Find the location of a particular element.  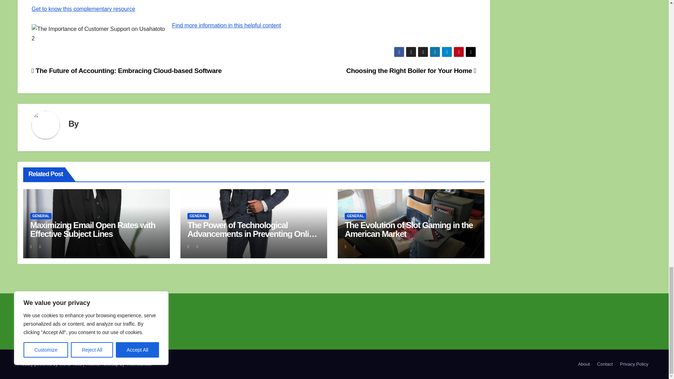

Contact is located at coordinates (605, 364).